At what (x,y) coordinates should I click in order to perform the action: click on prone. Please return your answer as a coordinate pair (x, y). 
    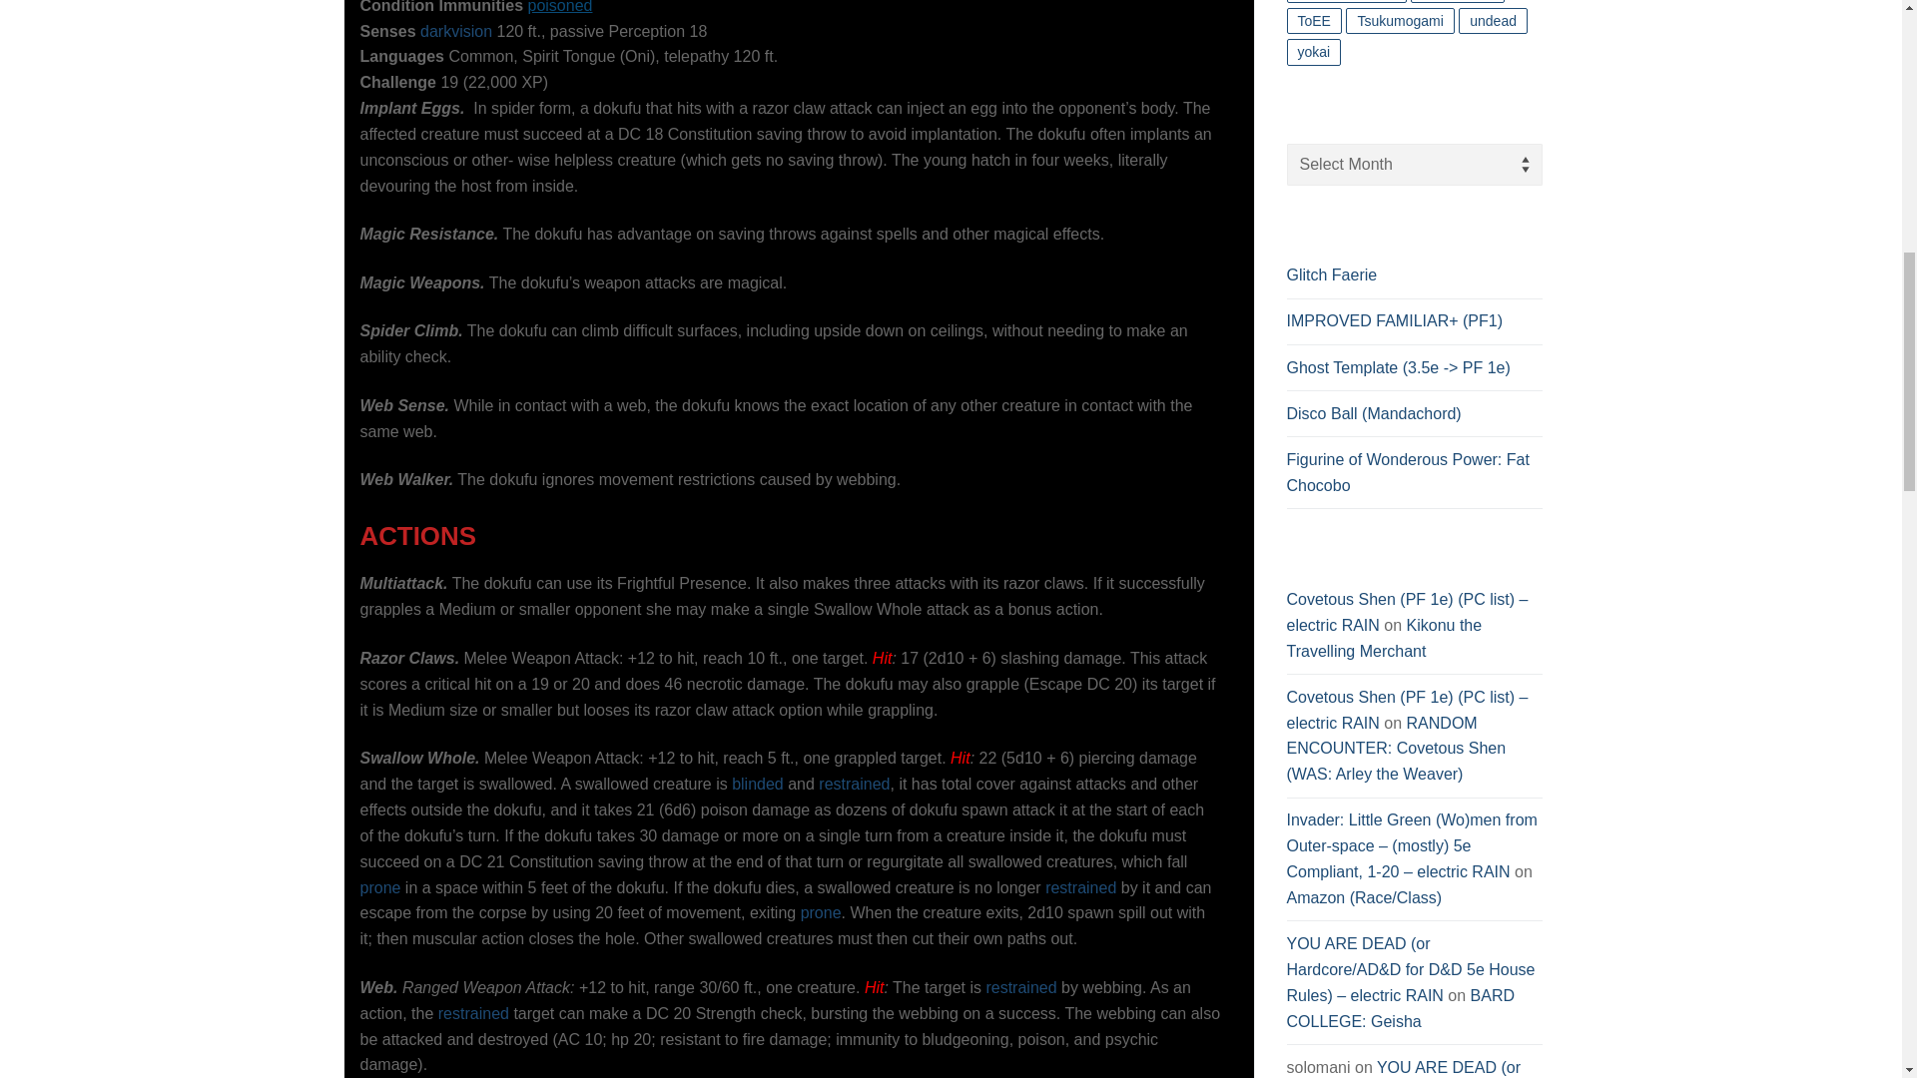
    Looking at the image, I should click on (821, 912).